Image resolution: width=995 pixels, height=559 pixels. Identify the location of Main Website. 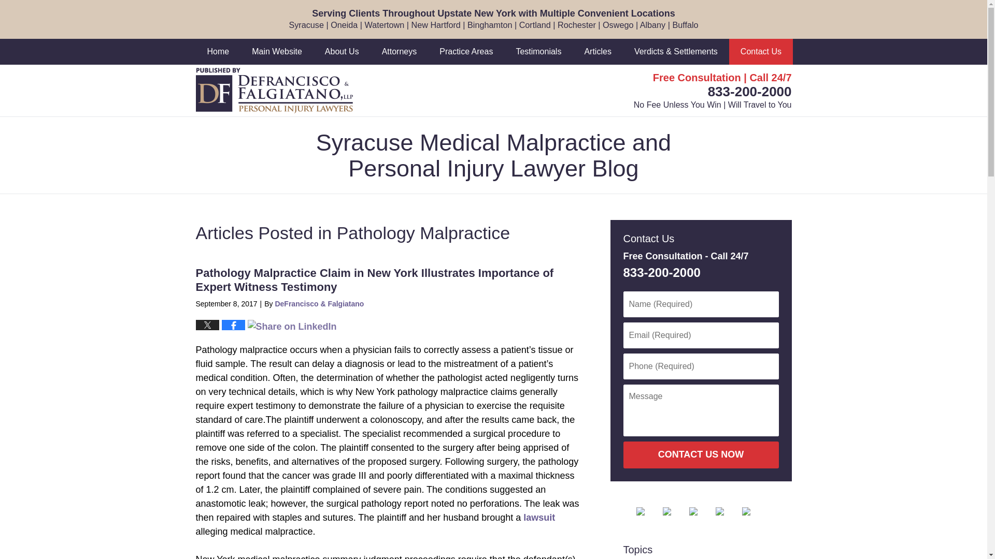
(277, 52).